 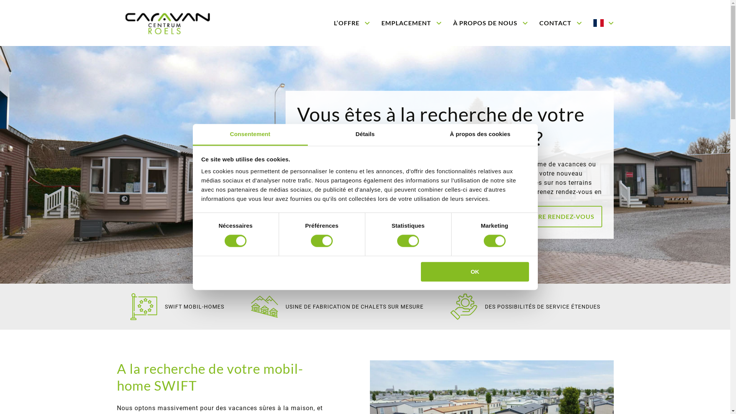 I want to click on FR, so click(x=604, y=23).